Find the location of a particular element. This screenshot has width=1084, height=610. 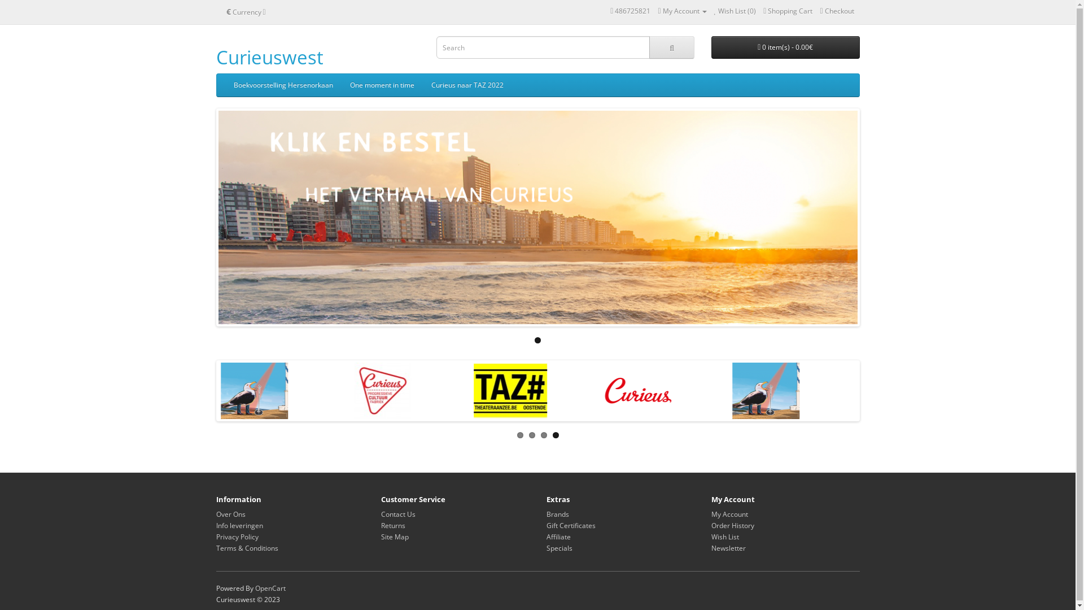

One moment in time is located at coordinates (382, 85).